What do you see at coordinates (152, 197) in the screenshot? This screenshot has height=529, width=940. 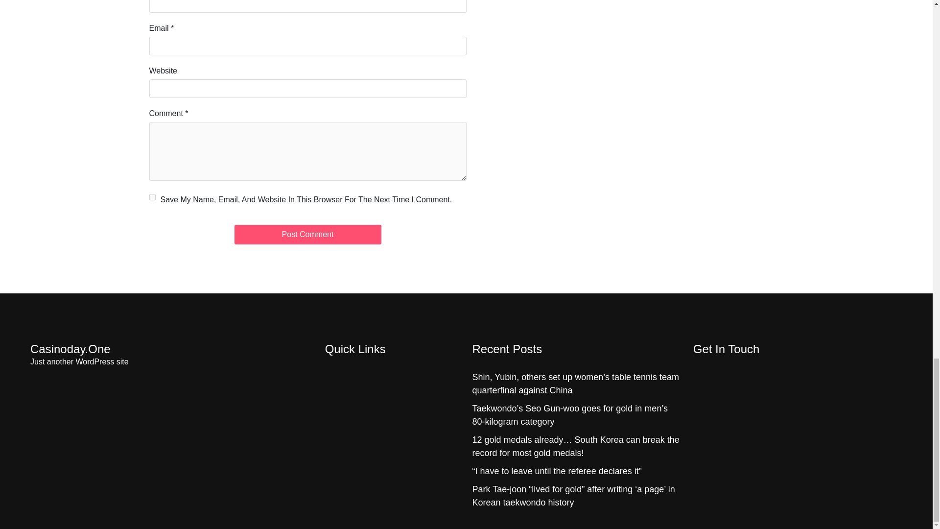 I see `yes` at bounding box center [152, 197].